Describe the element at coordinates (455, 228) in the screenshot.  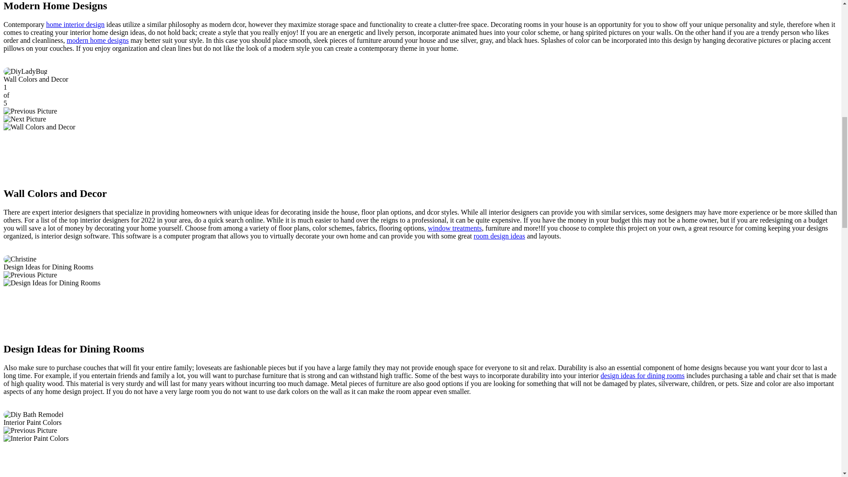
I see `window treatments` at that location.